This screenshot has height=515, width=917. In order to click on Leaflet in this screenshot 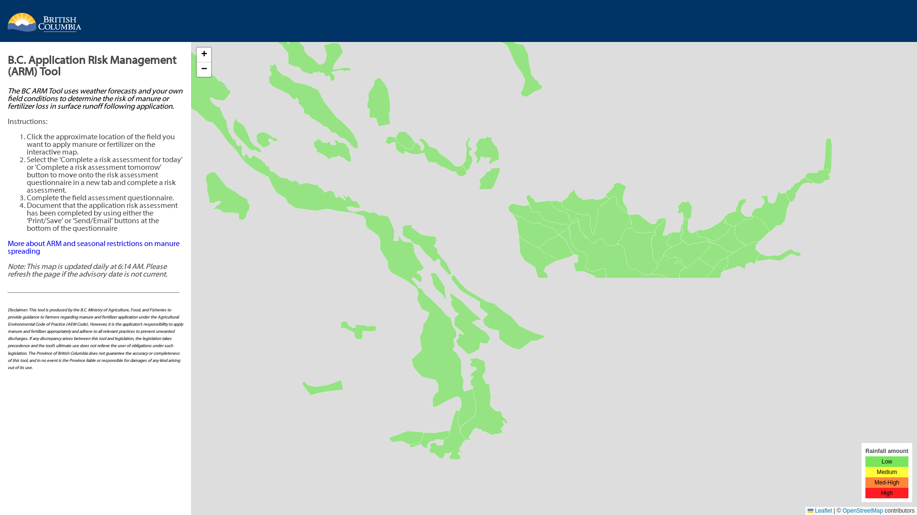, I will do `click(820, 511)`.